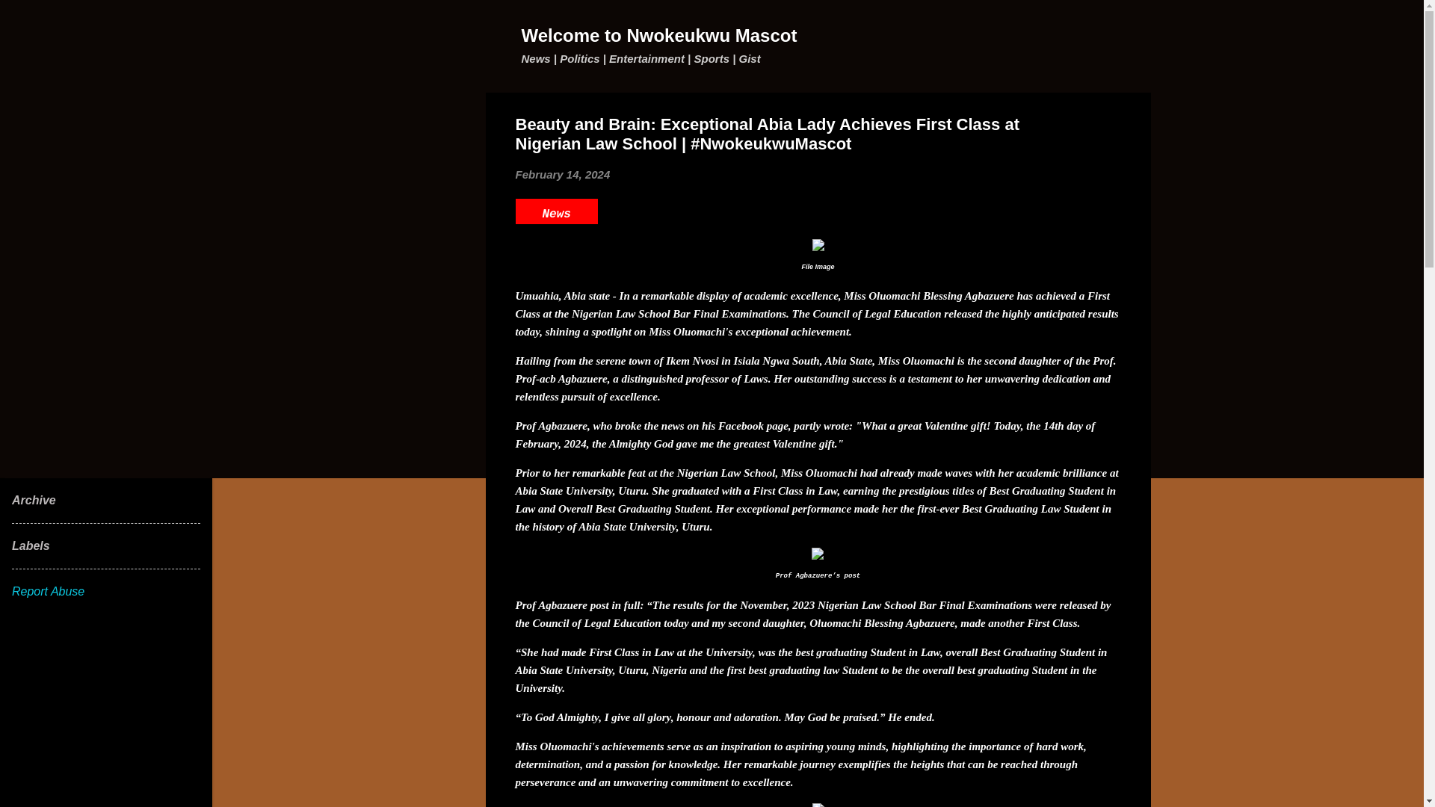  Describe the element at coordinates (563, 173) in the screenshot. I see `February 14, 2024` at that location.